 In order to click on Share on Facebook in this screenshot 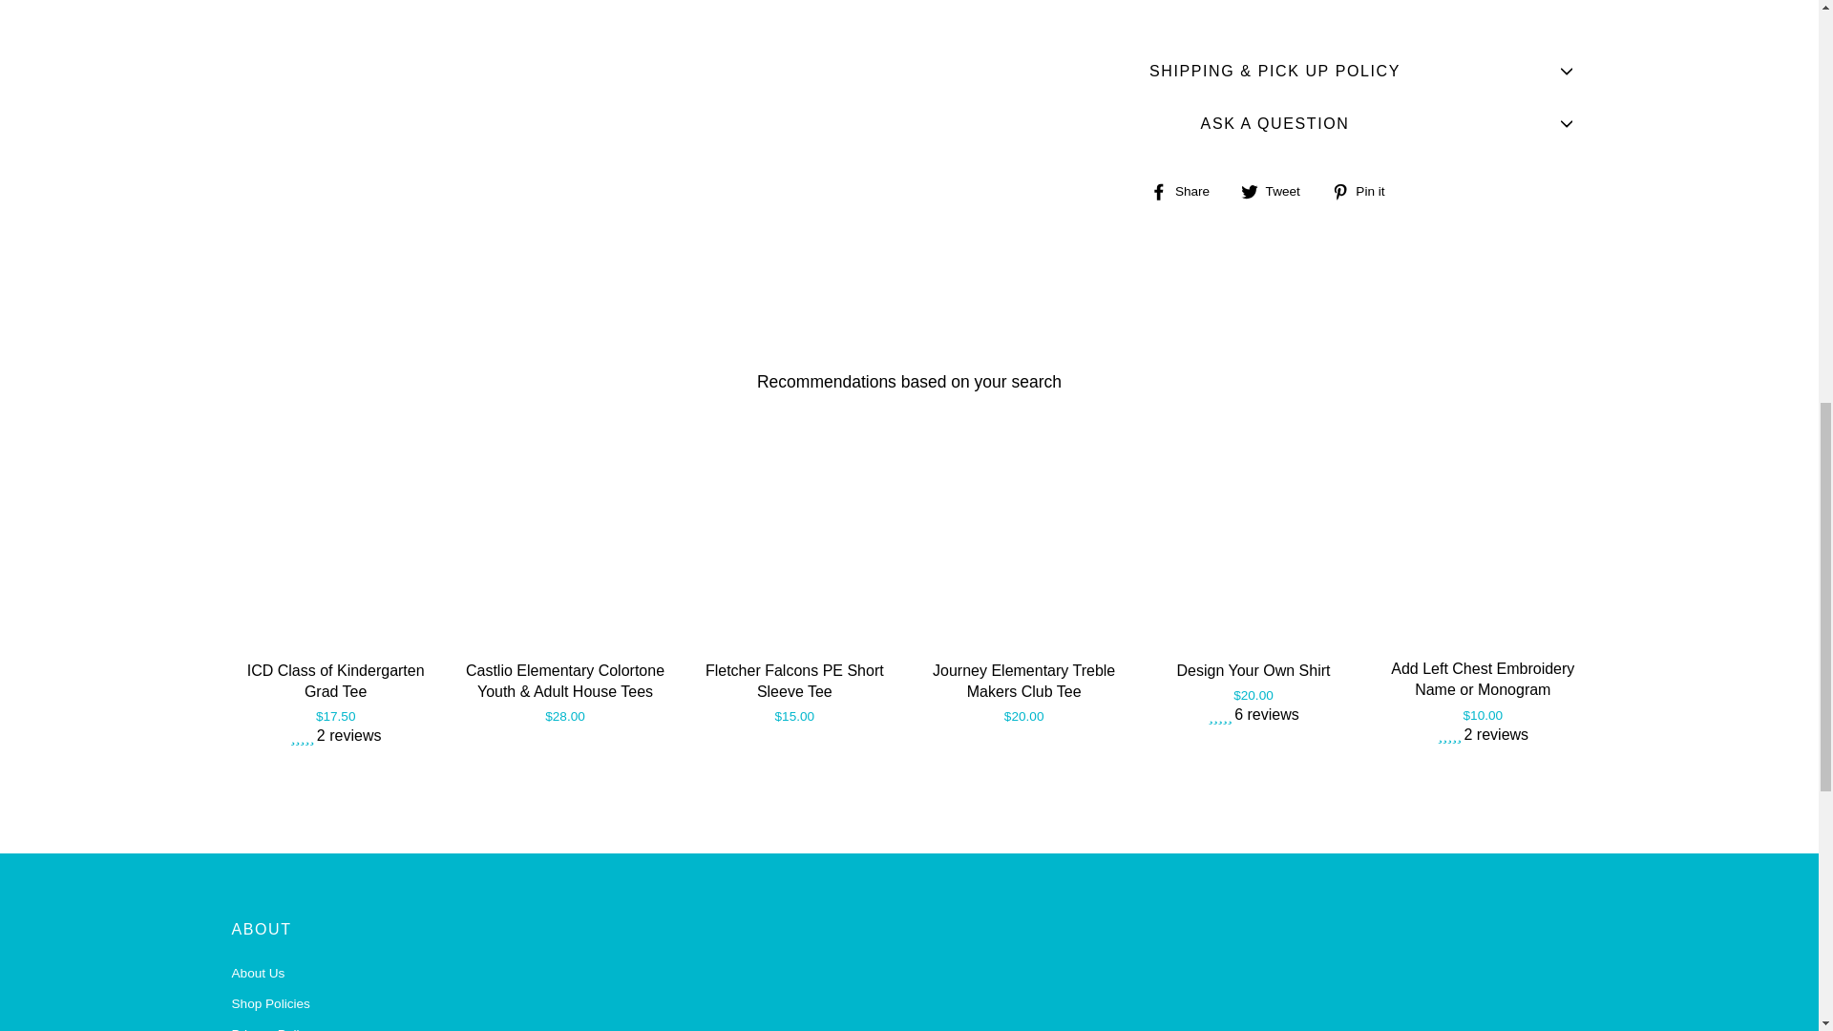, I will do `click(1188, 190)`.